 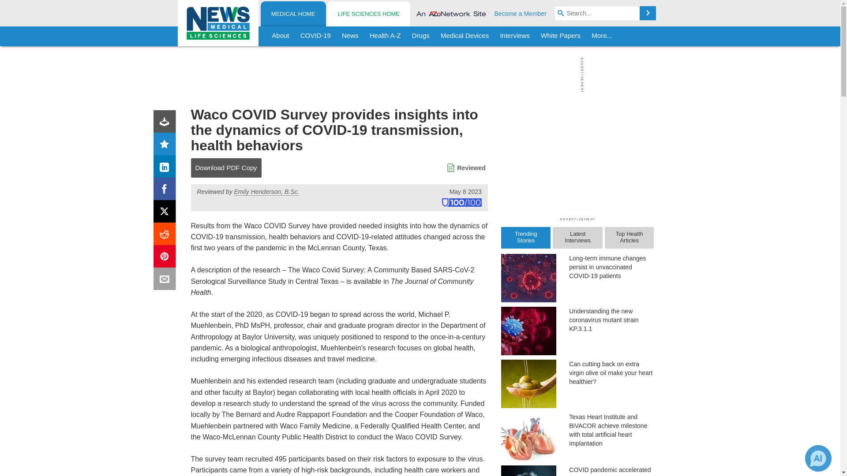 I want to click on COVID-19, so click(x=315, y=36).